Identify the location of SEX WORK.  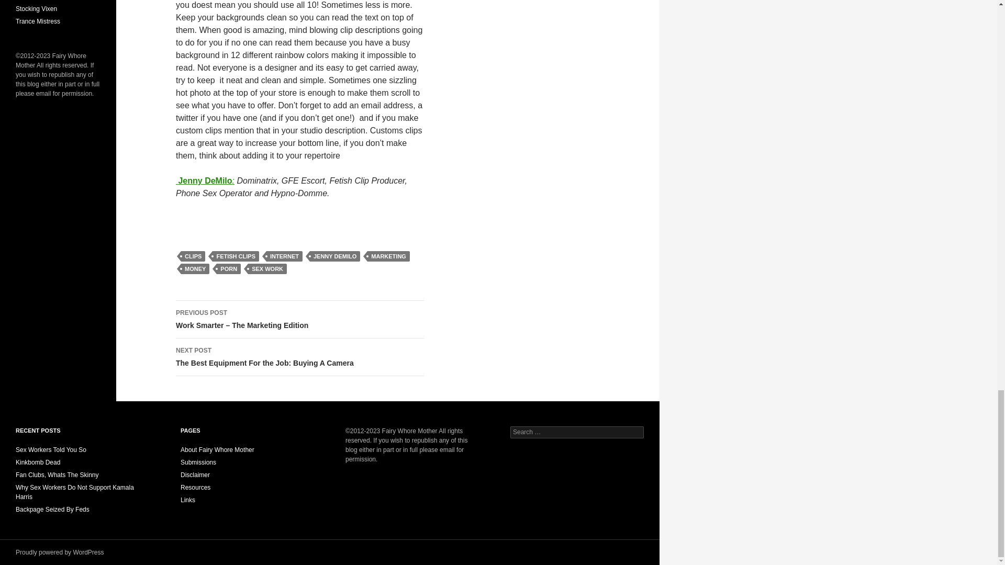
(267, 269).